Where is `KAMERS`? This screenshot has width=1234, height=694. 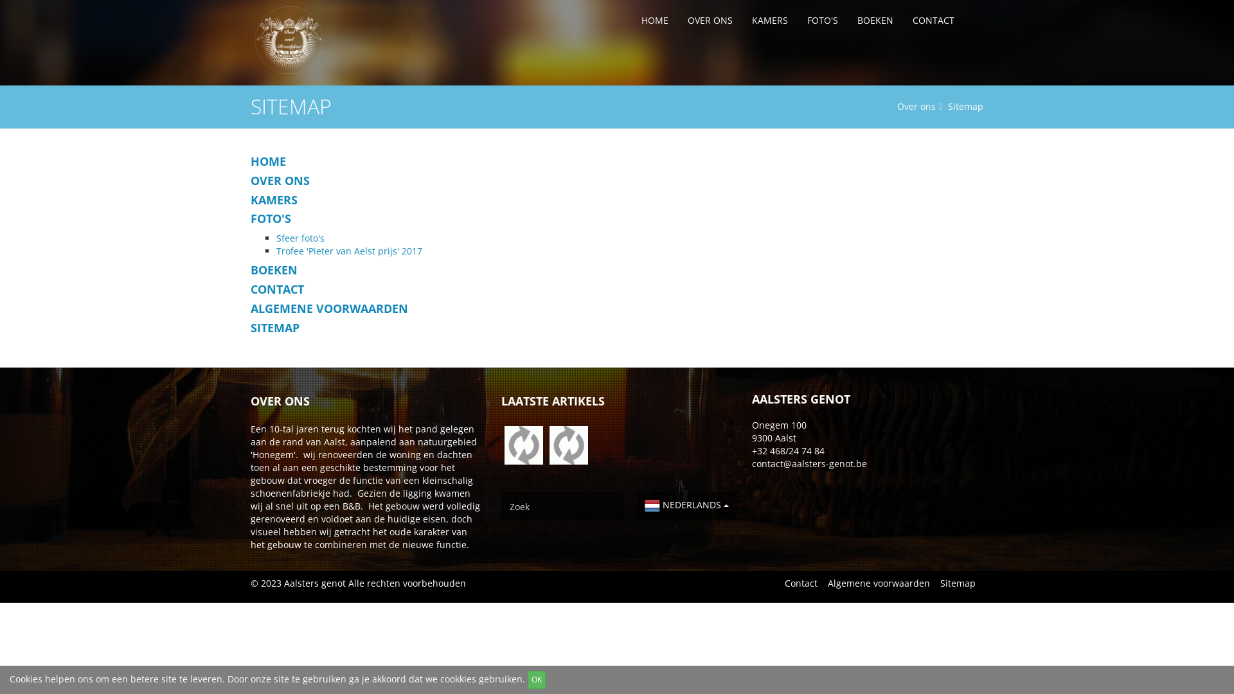
KAMERS is located at coordinates (617, 200).